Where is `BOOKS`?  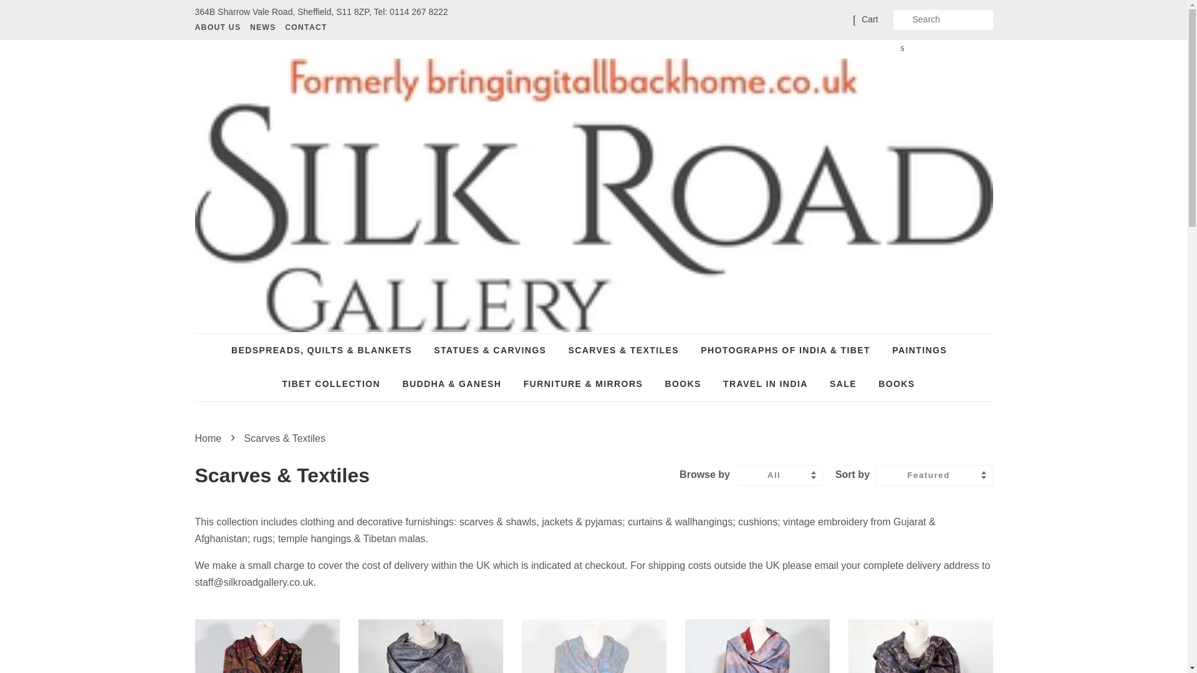
BOOKS is located at coordinates (682, 384).